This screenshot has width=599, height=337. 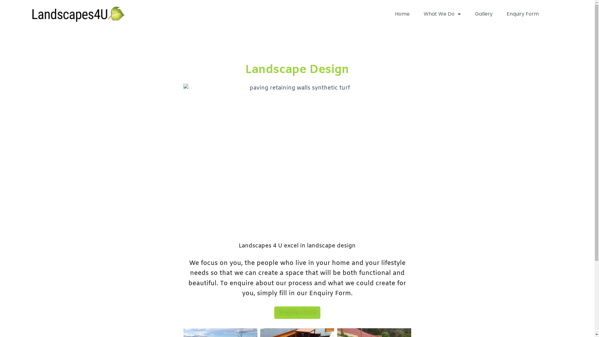 What do you see at coordinates (297, 313) in the screenshot?
I see `Enquiry Form` at bounding box center [297, 313].